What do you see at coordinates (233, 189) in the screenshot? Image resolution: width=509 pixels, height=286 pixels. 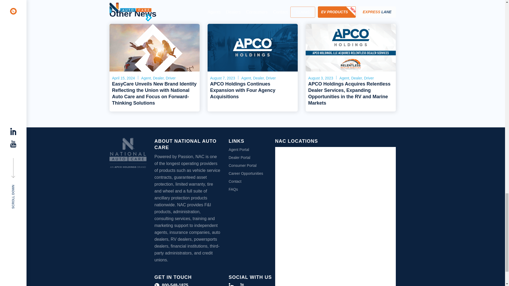 I see `FAQs` at bounding box center [233, 189].